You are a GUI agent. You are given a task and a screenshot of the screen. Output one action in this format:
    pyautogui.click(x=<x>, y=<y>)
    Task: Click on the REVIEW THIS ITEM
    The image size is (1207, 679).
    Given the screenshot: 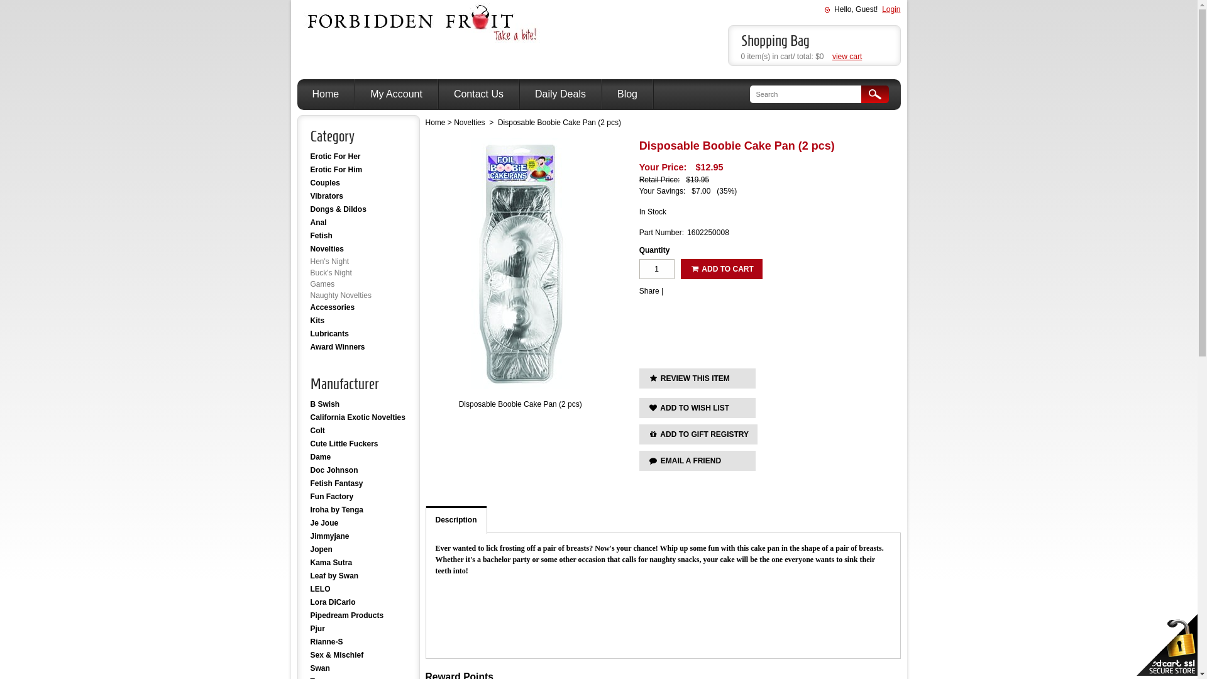 What is the action you would take?
    pyautogui.click(x=698, y=378)
    